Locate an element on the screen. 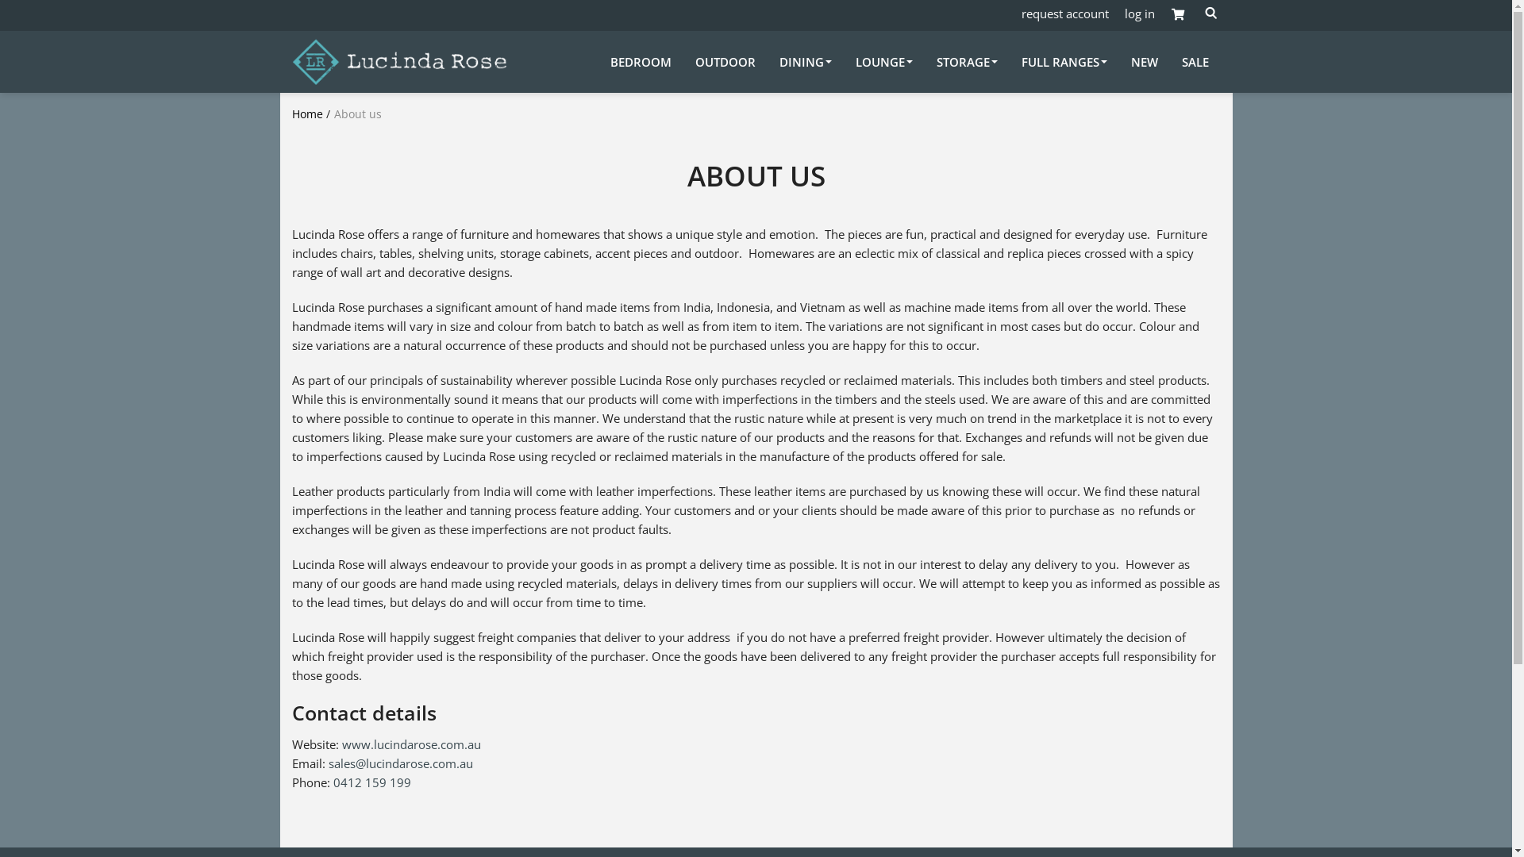  sales@lucindarose.com.au is located at coordinates (401, 763).